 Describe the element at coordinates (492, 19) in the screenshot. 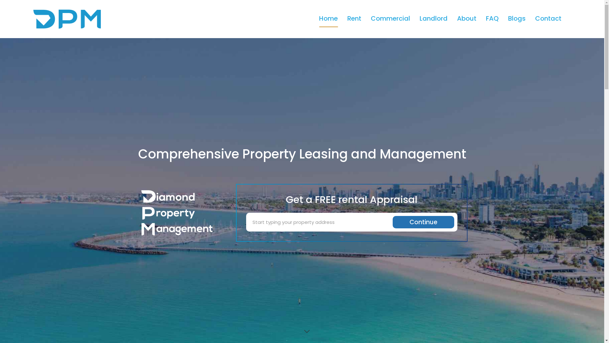

I see `FAQ` at that location.